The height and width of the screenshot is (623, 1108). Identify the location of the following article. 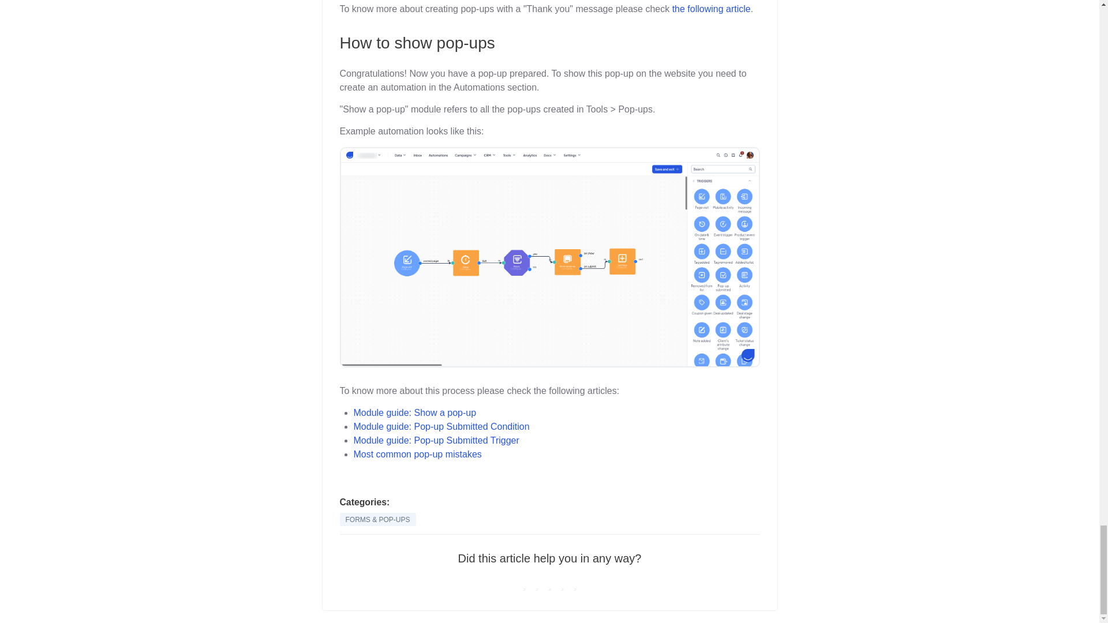
(712, 8).